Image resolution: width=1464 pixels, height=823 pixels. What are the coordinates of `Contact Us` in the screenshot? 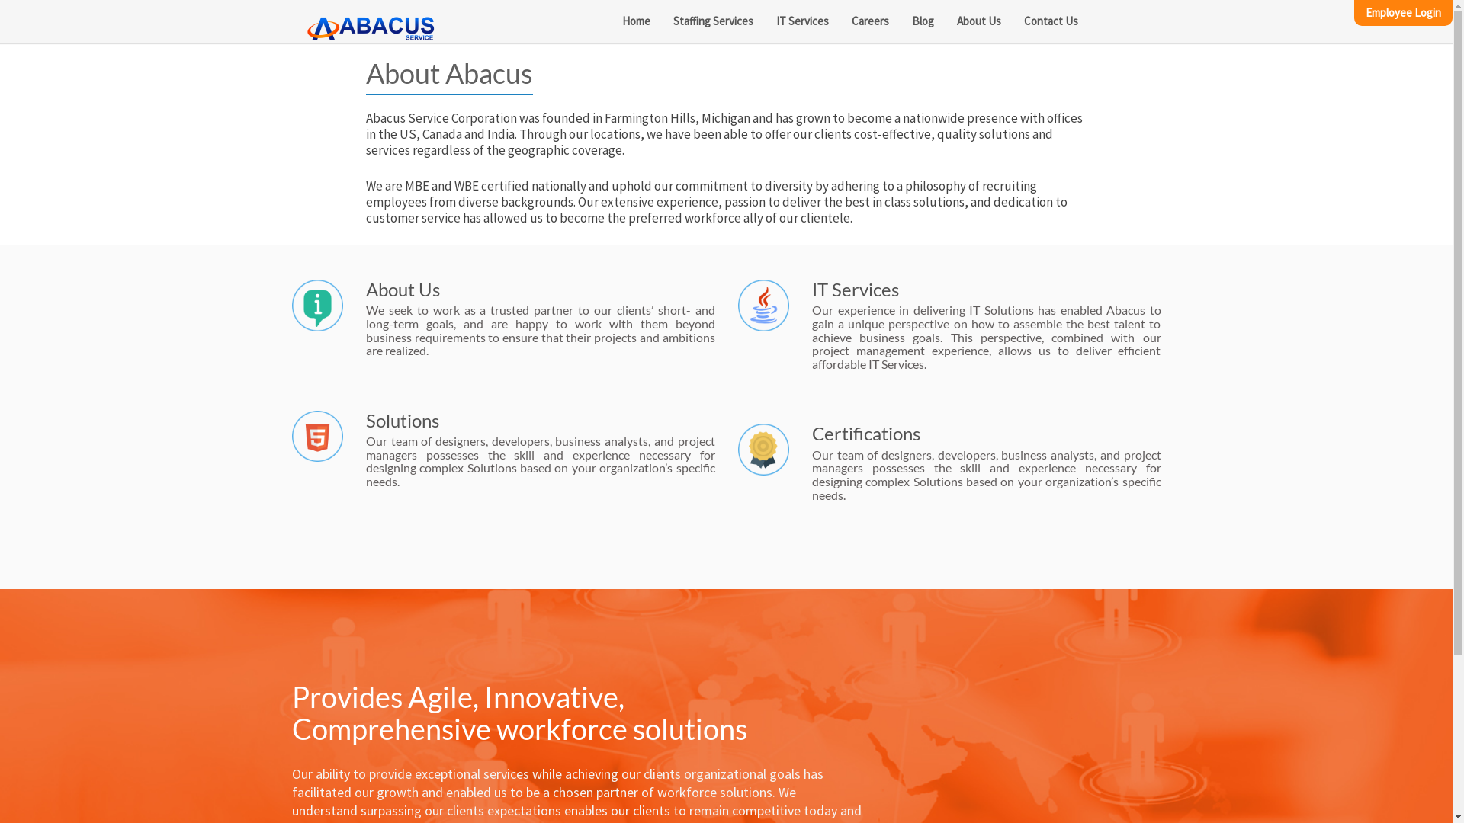 It's located at (1051, 21).